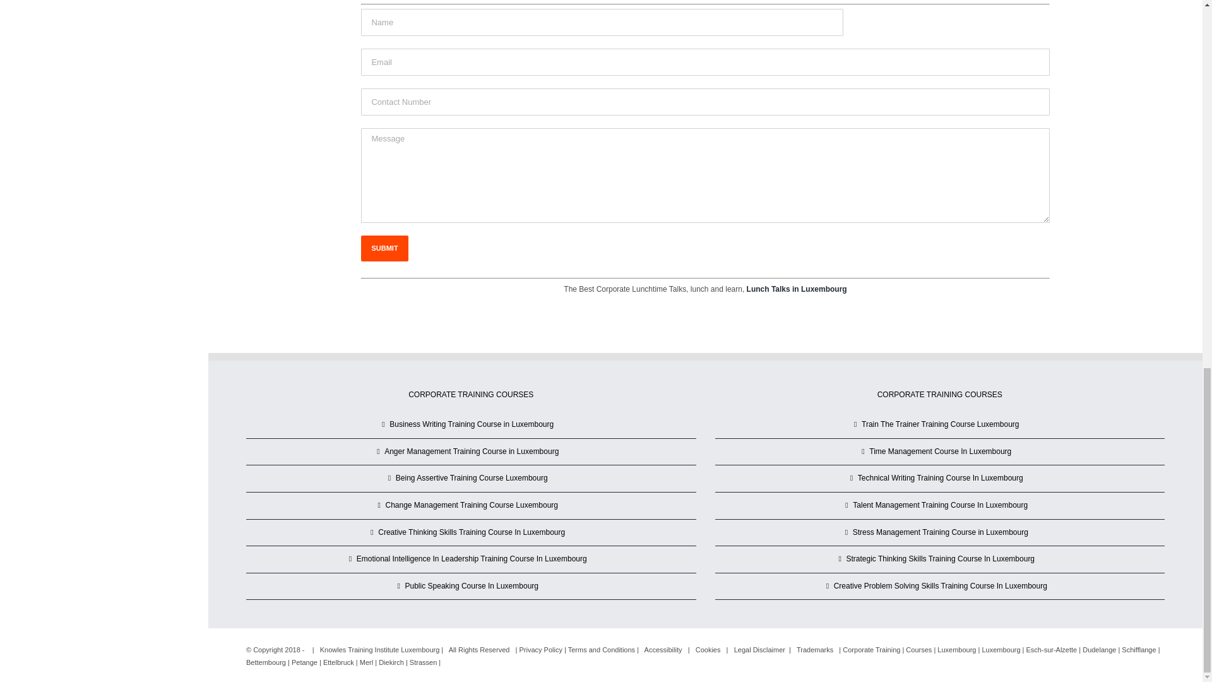 The image size is (1212, 682). I want to click on Stress Management Training Course in Luxembourg, so click(941, 533).